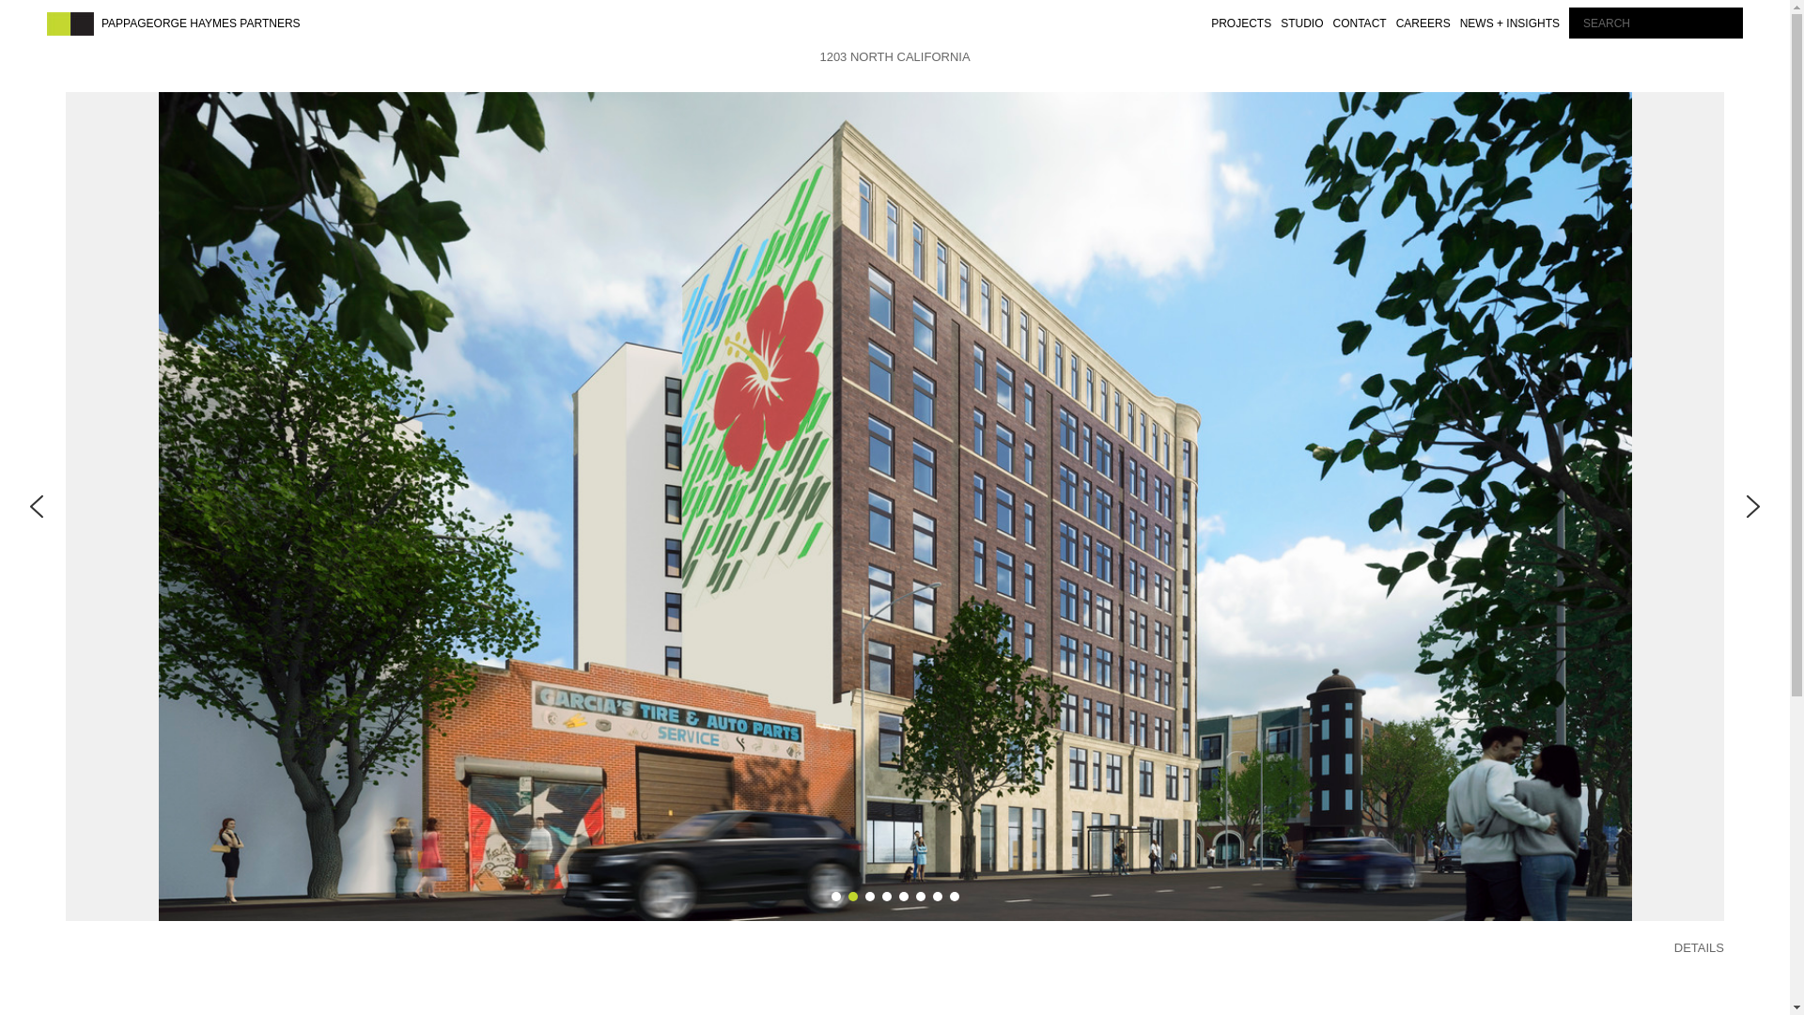 Image resolution: width=1804 pixels, height=1015 pixels. What do you see at coordinates (1240, 23) in the screenshot?
I see `PROJECTS` at bounding box center [1240, 23].